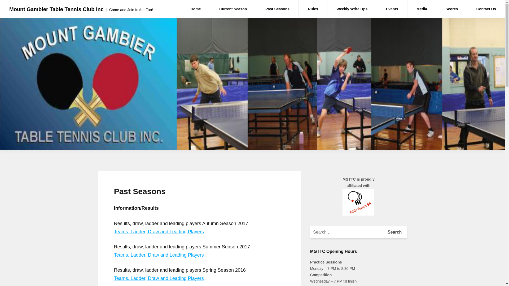 The image size is (509, 286). I want to click on Weekly Write Ups, so click(352, 9).